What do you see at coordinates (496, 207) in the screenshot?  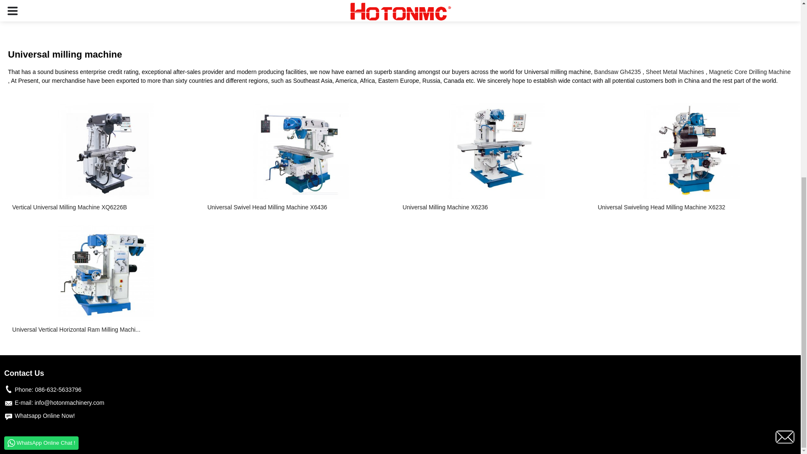 I see `Universal Milling Machine X6236` at bounding box center [496, 207].